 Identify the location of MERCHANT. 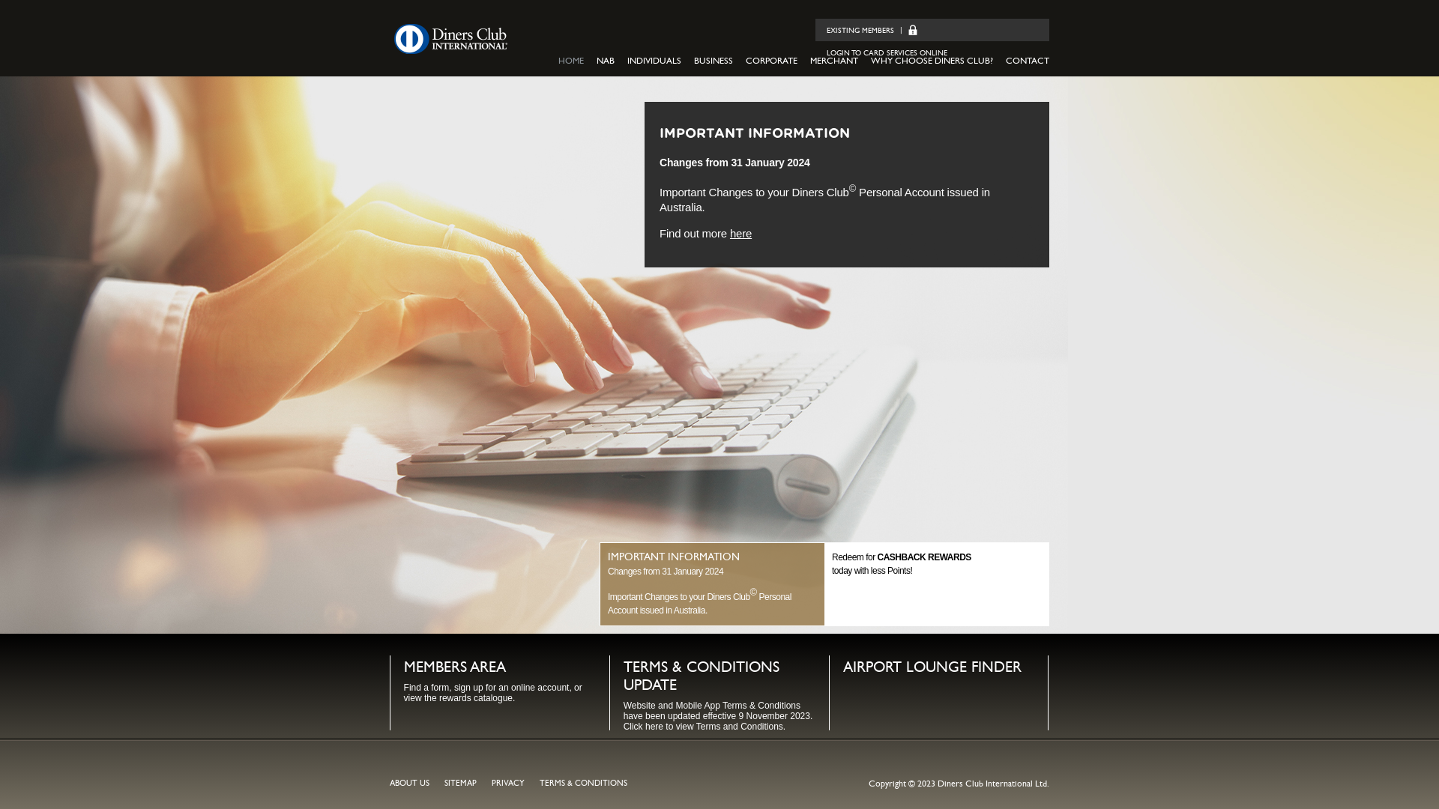
(834, 61).